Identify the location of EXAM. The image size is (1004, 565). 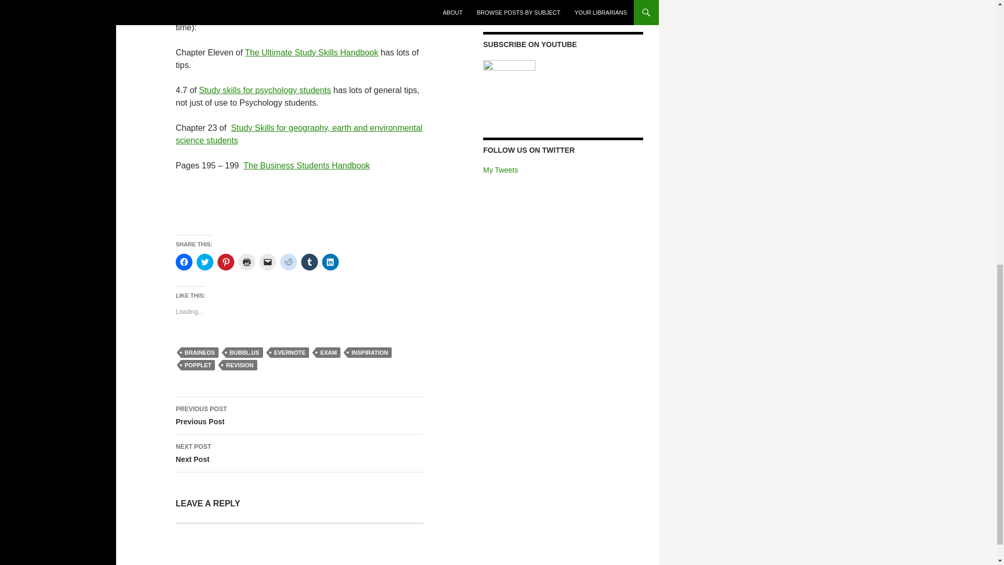
(328, 353).